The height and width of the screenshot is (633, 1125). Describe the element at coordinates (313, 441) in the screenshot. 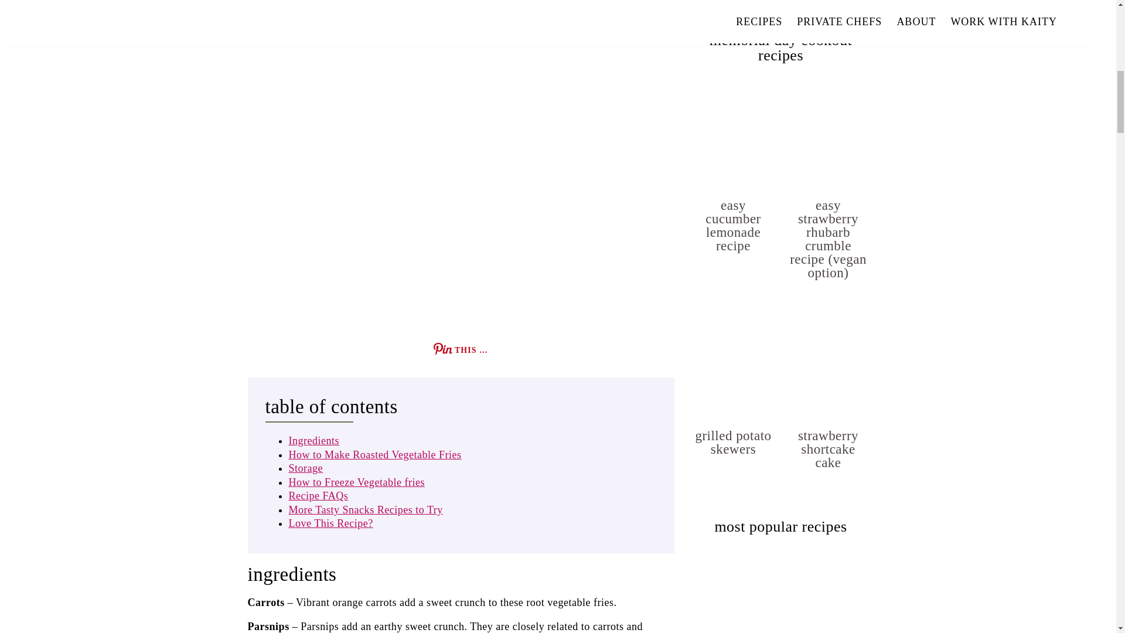

I see `Ingredients` at that location.